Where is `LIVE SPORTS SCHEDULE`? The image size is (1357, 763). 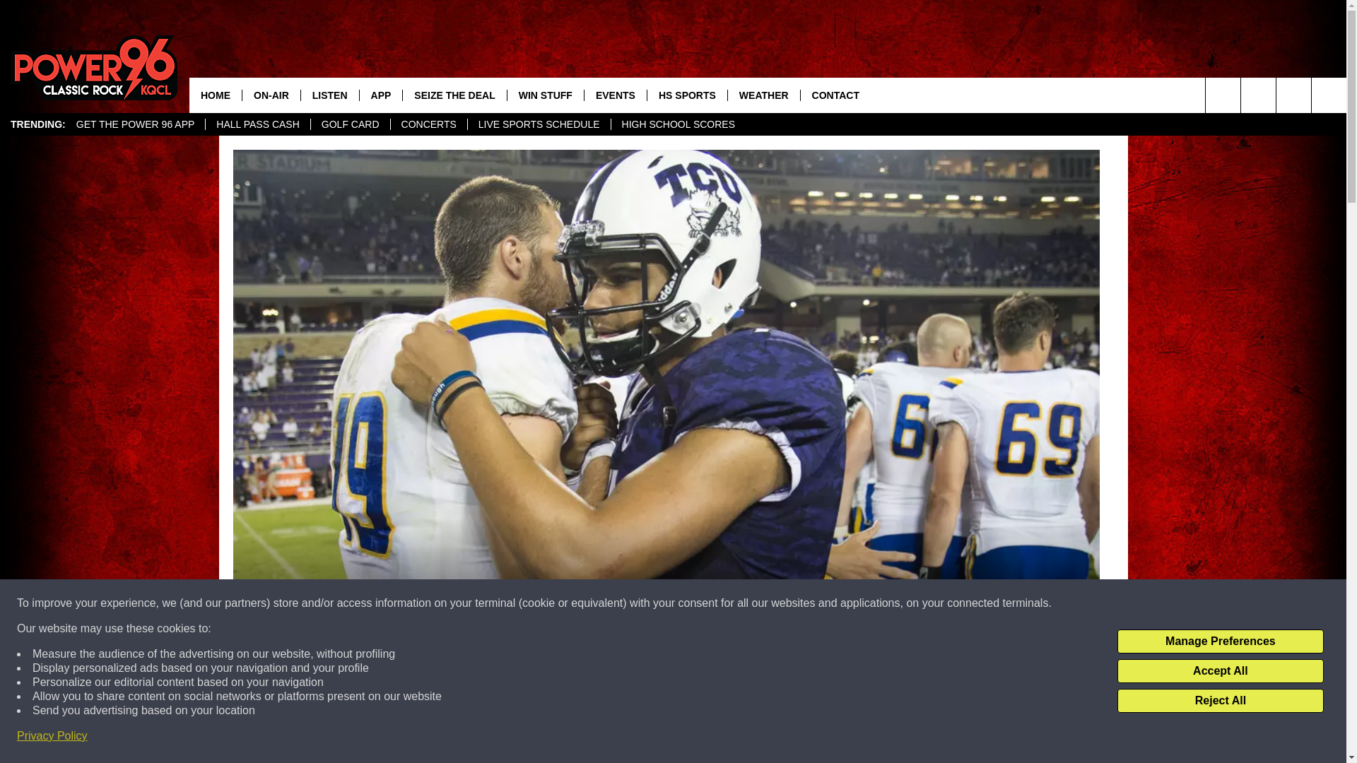 LIVE SPORTS SCHEDULE is located at coordinates (539, 124).